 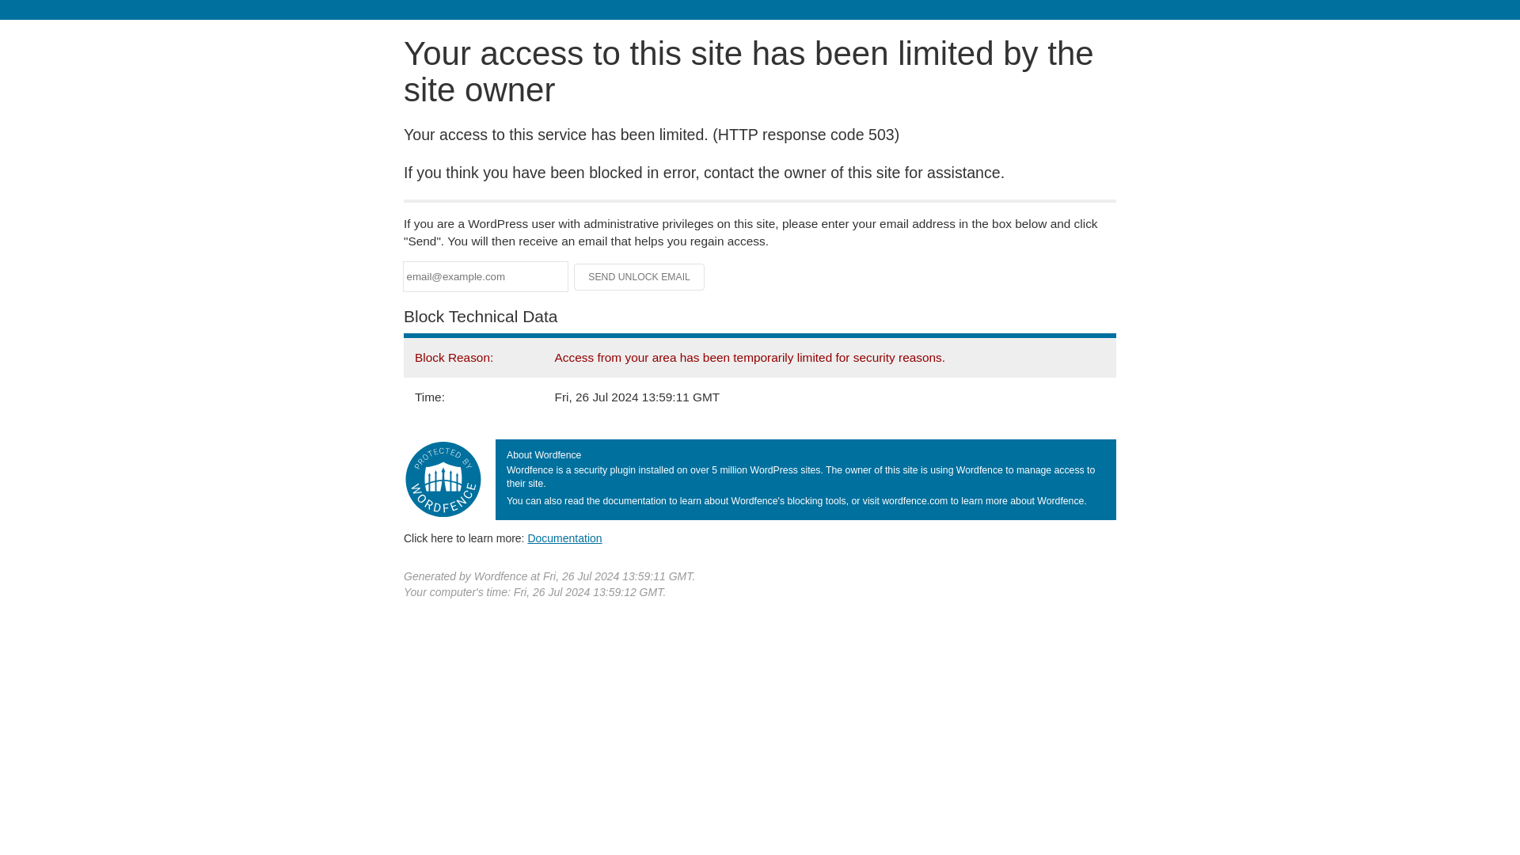 What do you see at coordinates (640, 277) in the screenshot?
I see `Send Unlock Email` at bounding box center [640, 277].